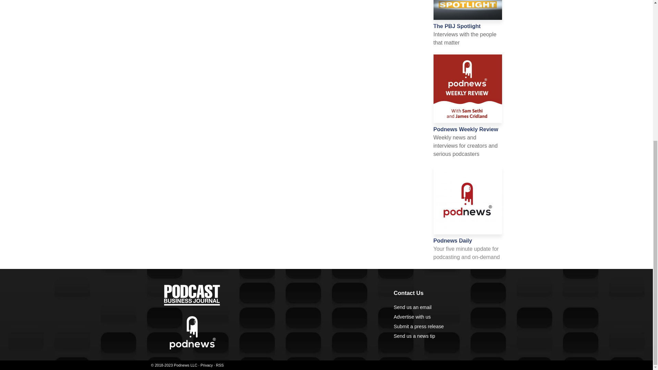 Image resolution: width=658 pixels, height=370 pixels. I want to click on Advertise with us, so click(412, 317).